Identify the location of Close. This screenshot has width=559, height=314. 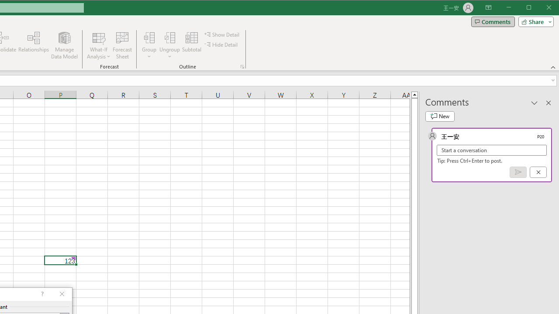
(551, 8).